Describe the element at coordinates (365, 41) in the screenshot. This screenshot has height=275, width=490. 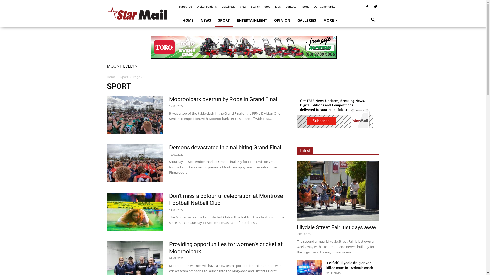
I see `Search` at that location.